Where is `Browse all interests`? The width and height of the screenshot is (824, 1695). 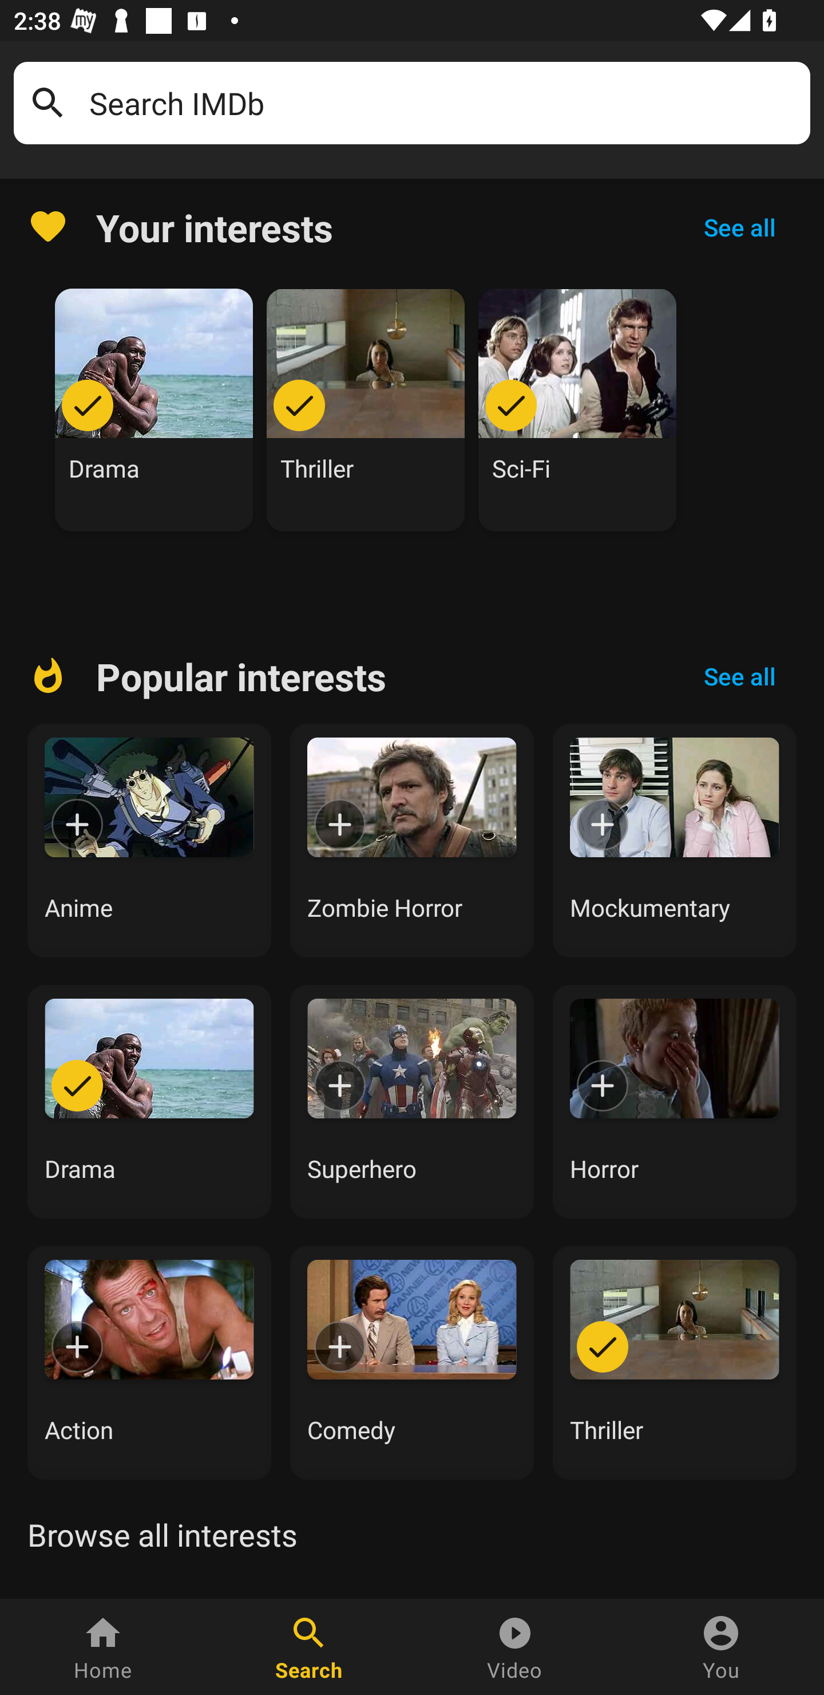 Browse all interests is located at coordinates (162, 1535).